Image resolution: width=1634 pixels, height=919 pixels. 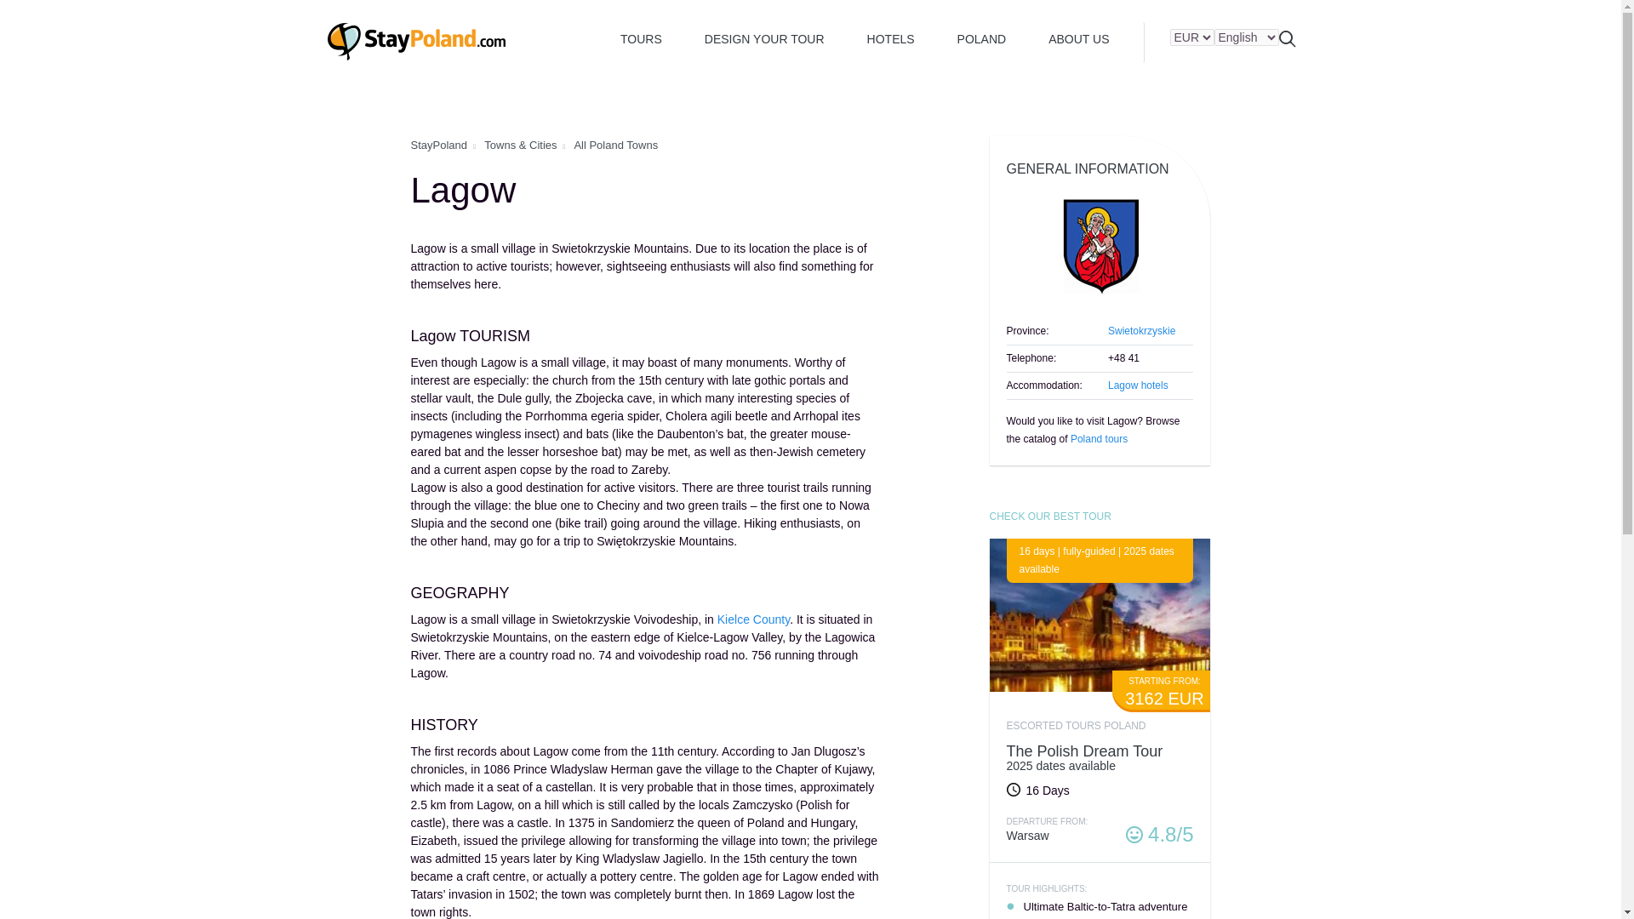 What do you see at coordinates (1137, 385) in the screenshot?
I see `HOTELS` at bounding box center [1137, 385].